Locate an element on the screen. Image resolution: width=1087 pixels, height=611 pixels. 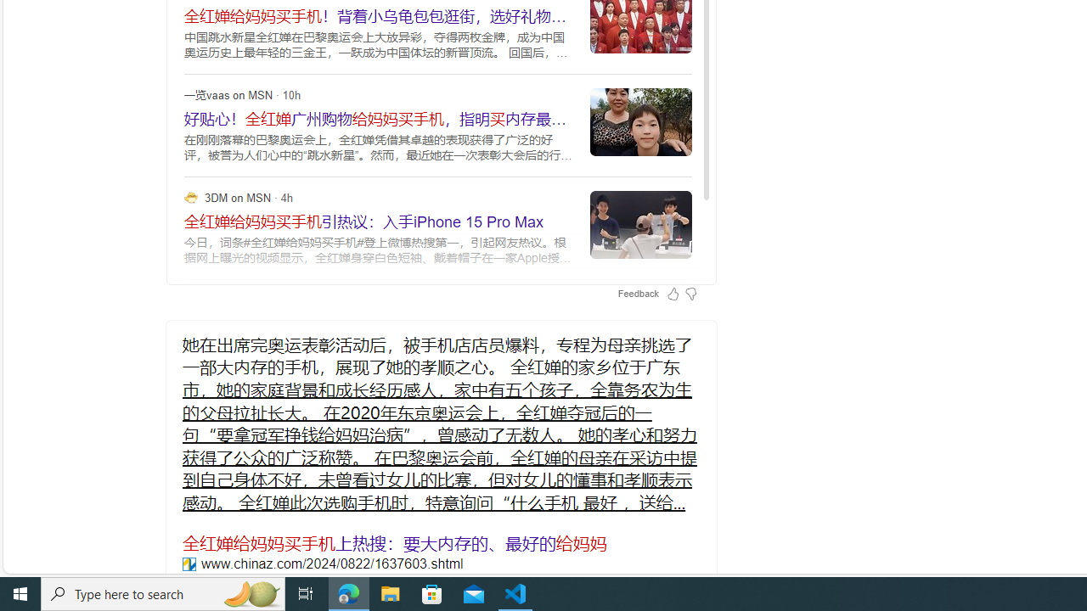
Feedback Dislike is located at coordinates (690, 294).